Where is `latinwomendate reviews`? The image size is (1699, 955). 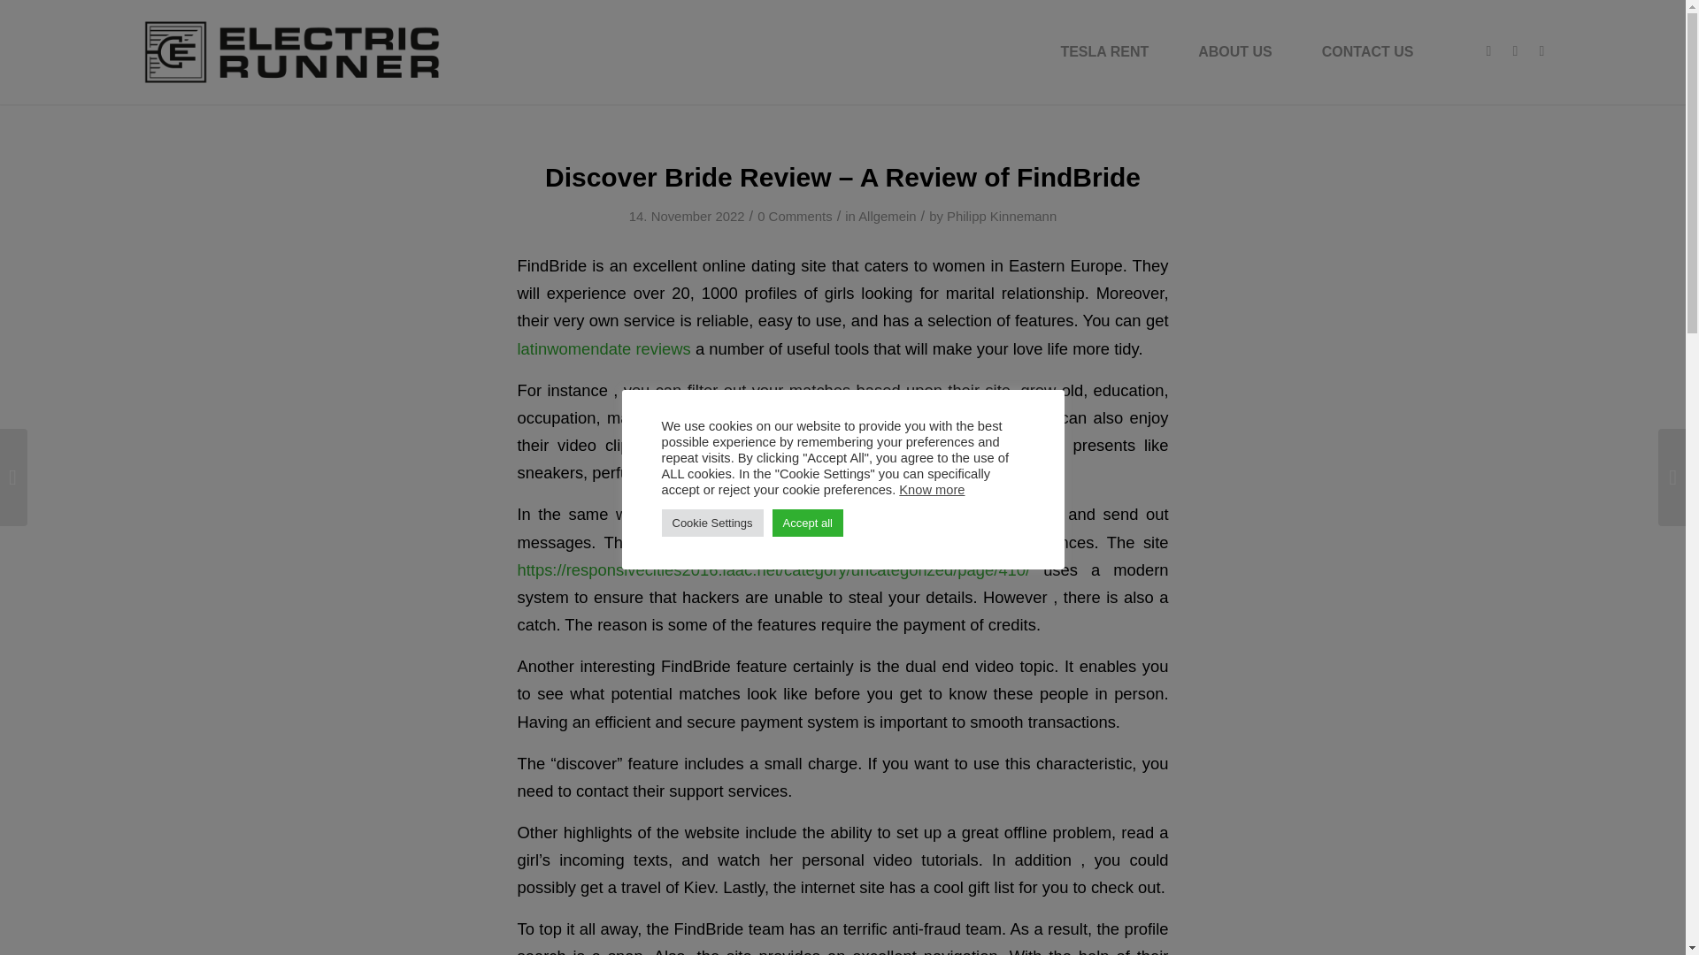 latinwomendate reviews is located at coordinates (603, 348).